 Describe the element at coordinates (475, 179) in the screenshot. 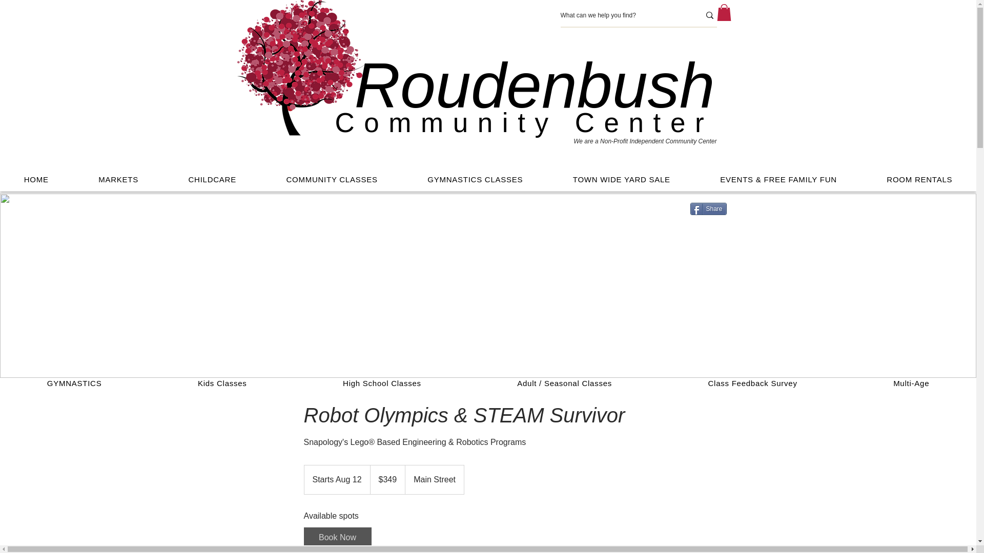

I see `GYMNASTICS CLASSES` at that location.